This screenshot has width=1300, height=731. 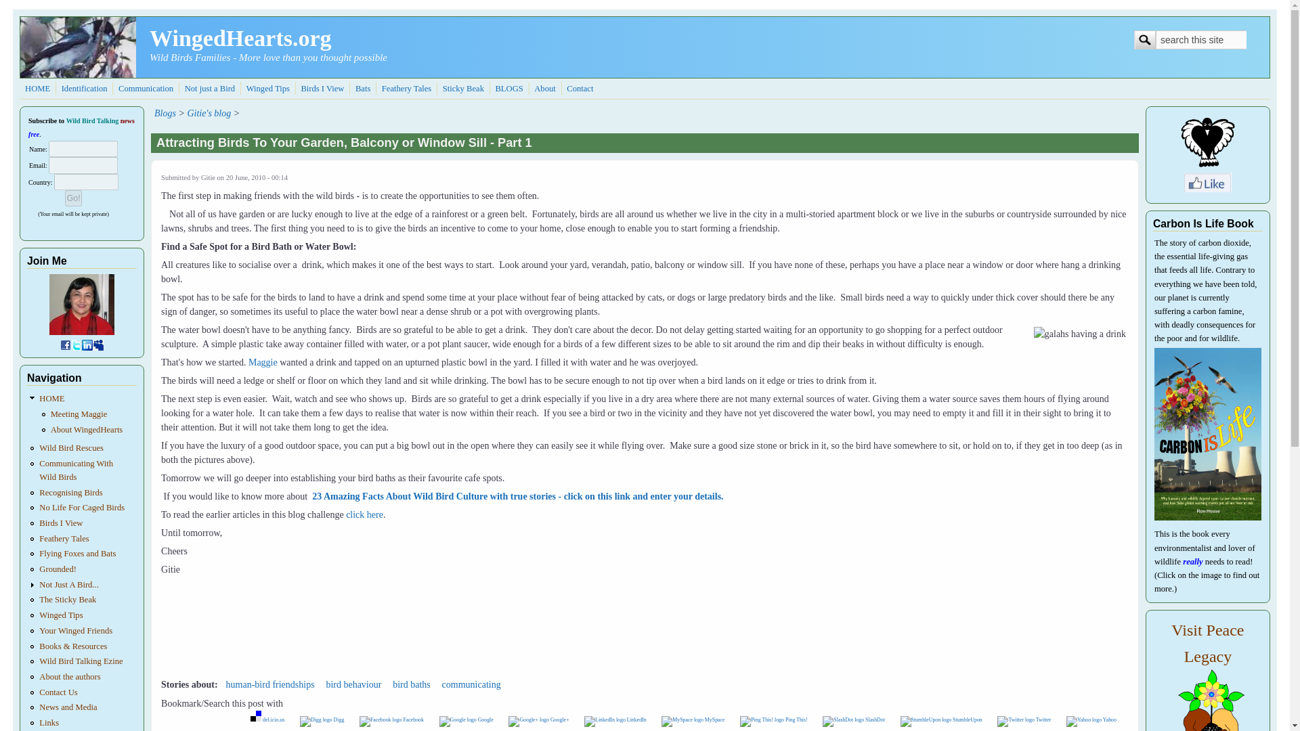 What do you see at coordinates (406, 89) in the screenshot?
I see `Feathery Tales` at bounding box center [406, 89].